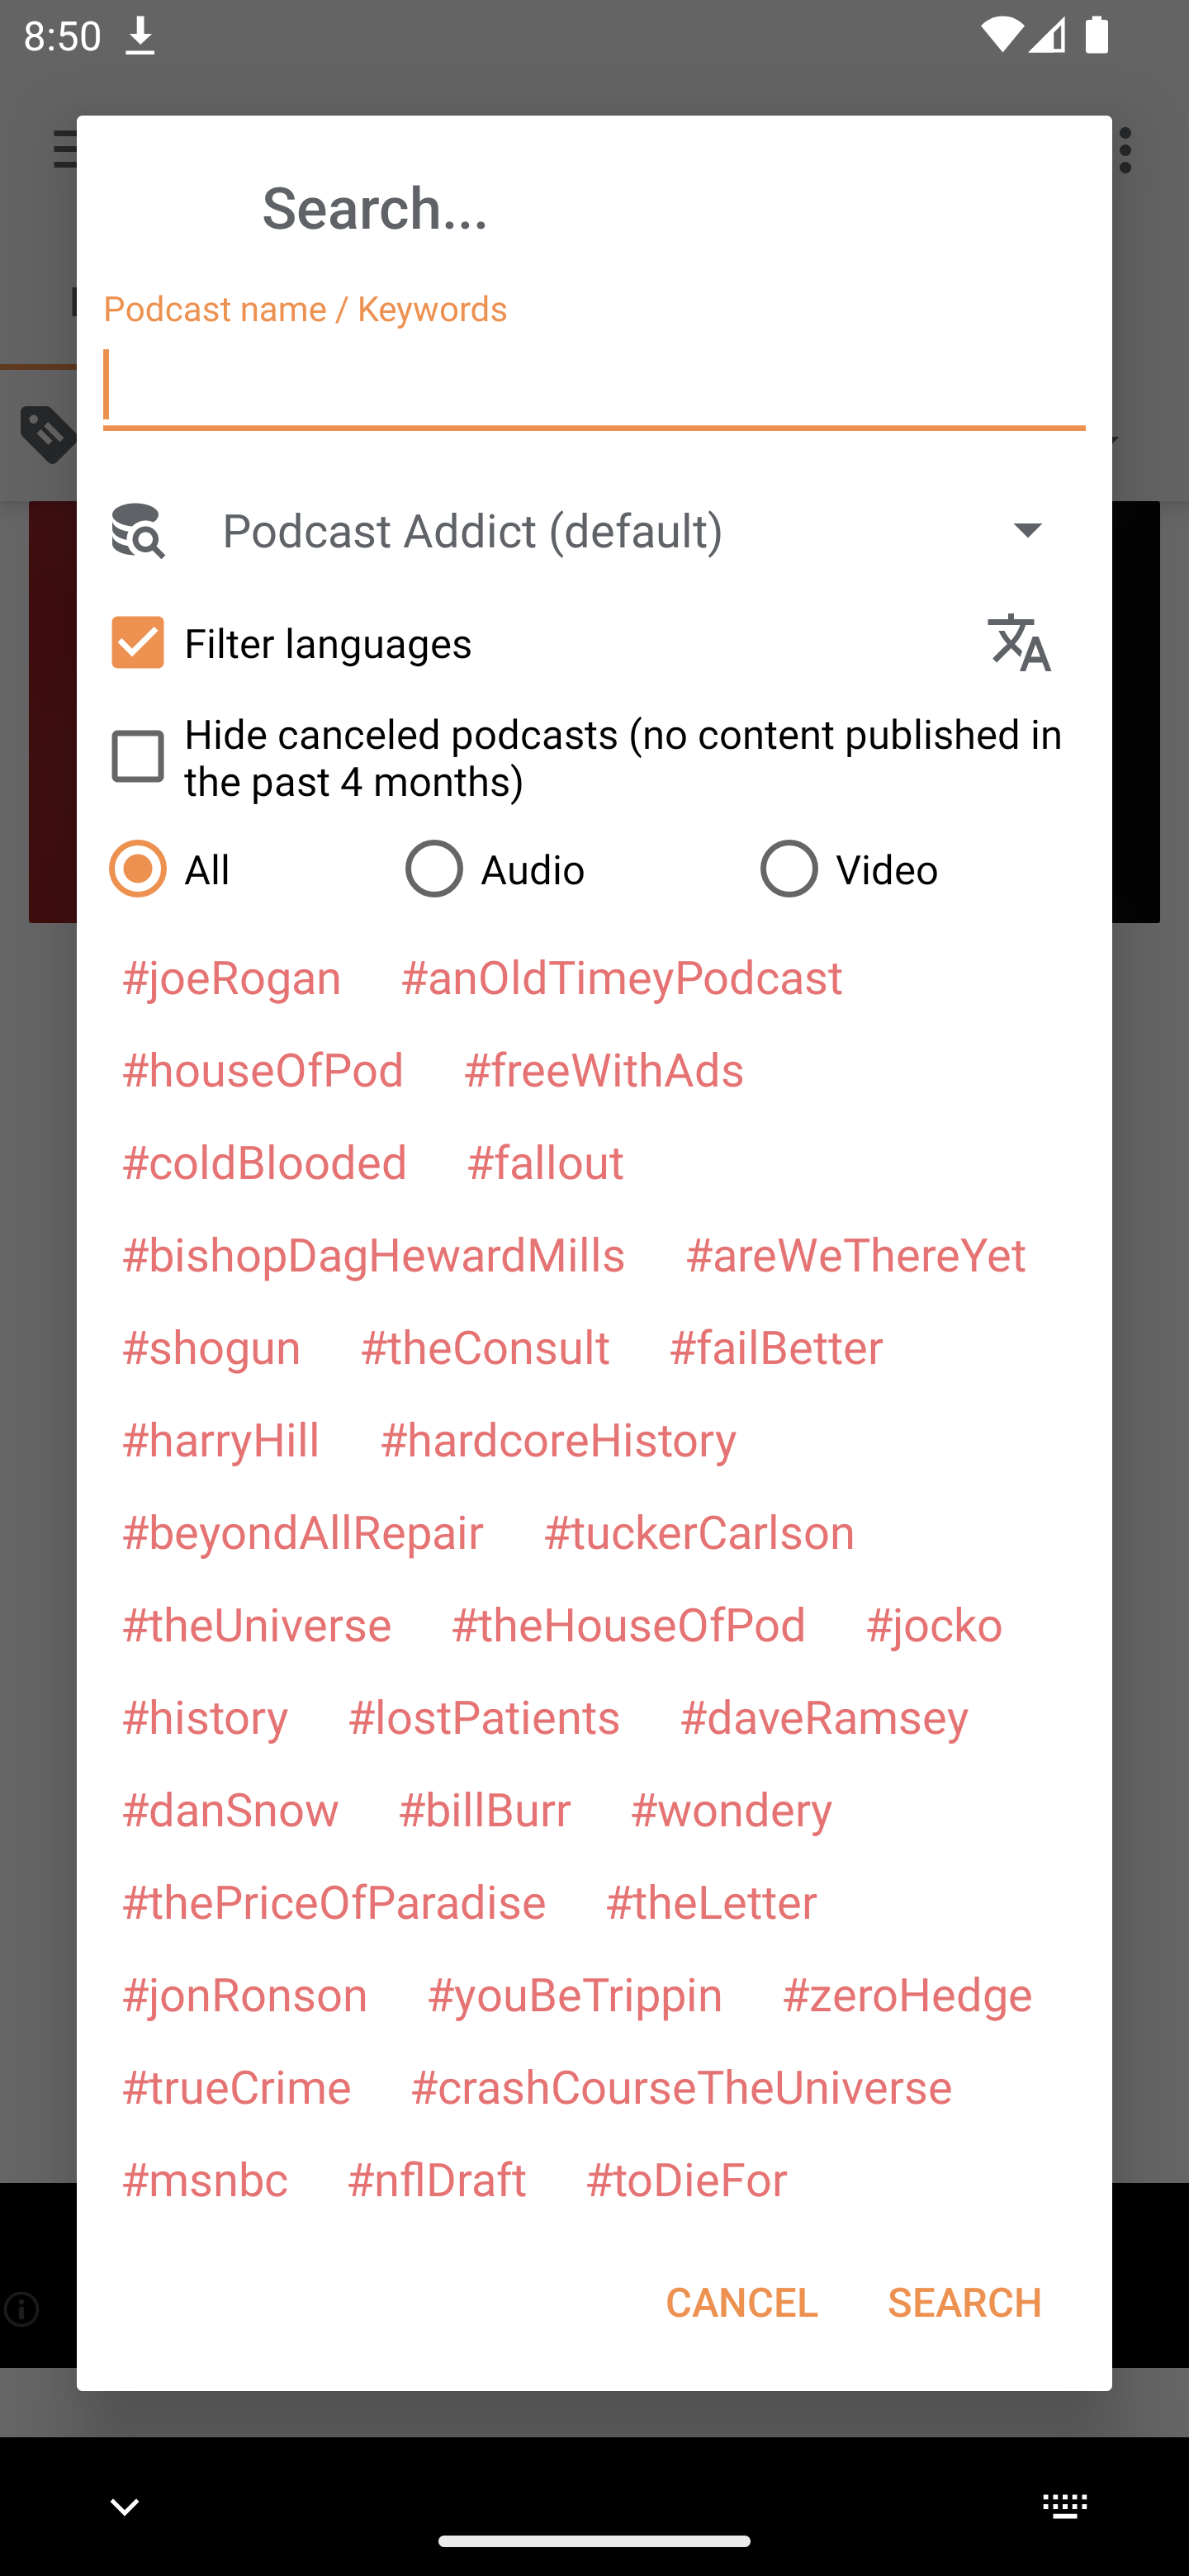  What do you see at coordinates (230, 1808) in the screenshot?
I see `#danSnow` at bounding box center [230, 1808].